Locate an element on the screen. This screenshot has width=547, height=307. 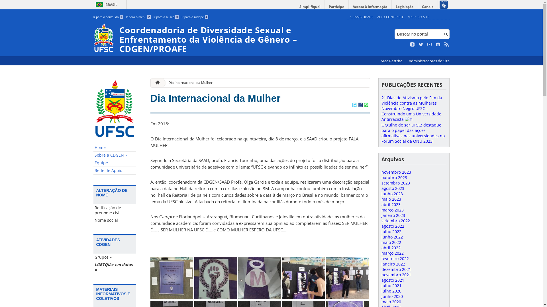
agosto 2021 is located at coordinates (393, 280).